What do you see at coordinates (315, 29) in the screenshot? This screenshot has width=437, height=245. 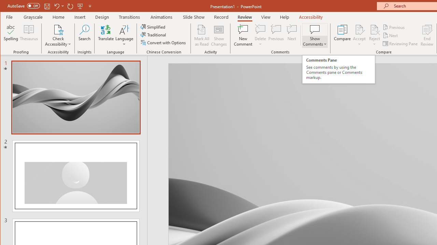 I see `Show Comments` at bounding box center [315, 29].